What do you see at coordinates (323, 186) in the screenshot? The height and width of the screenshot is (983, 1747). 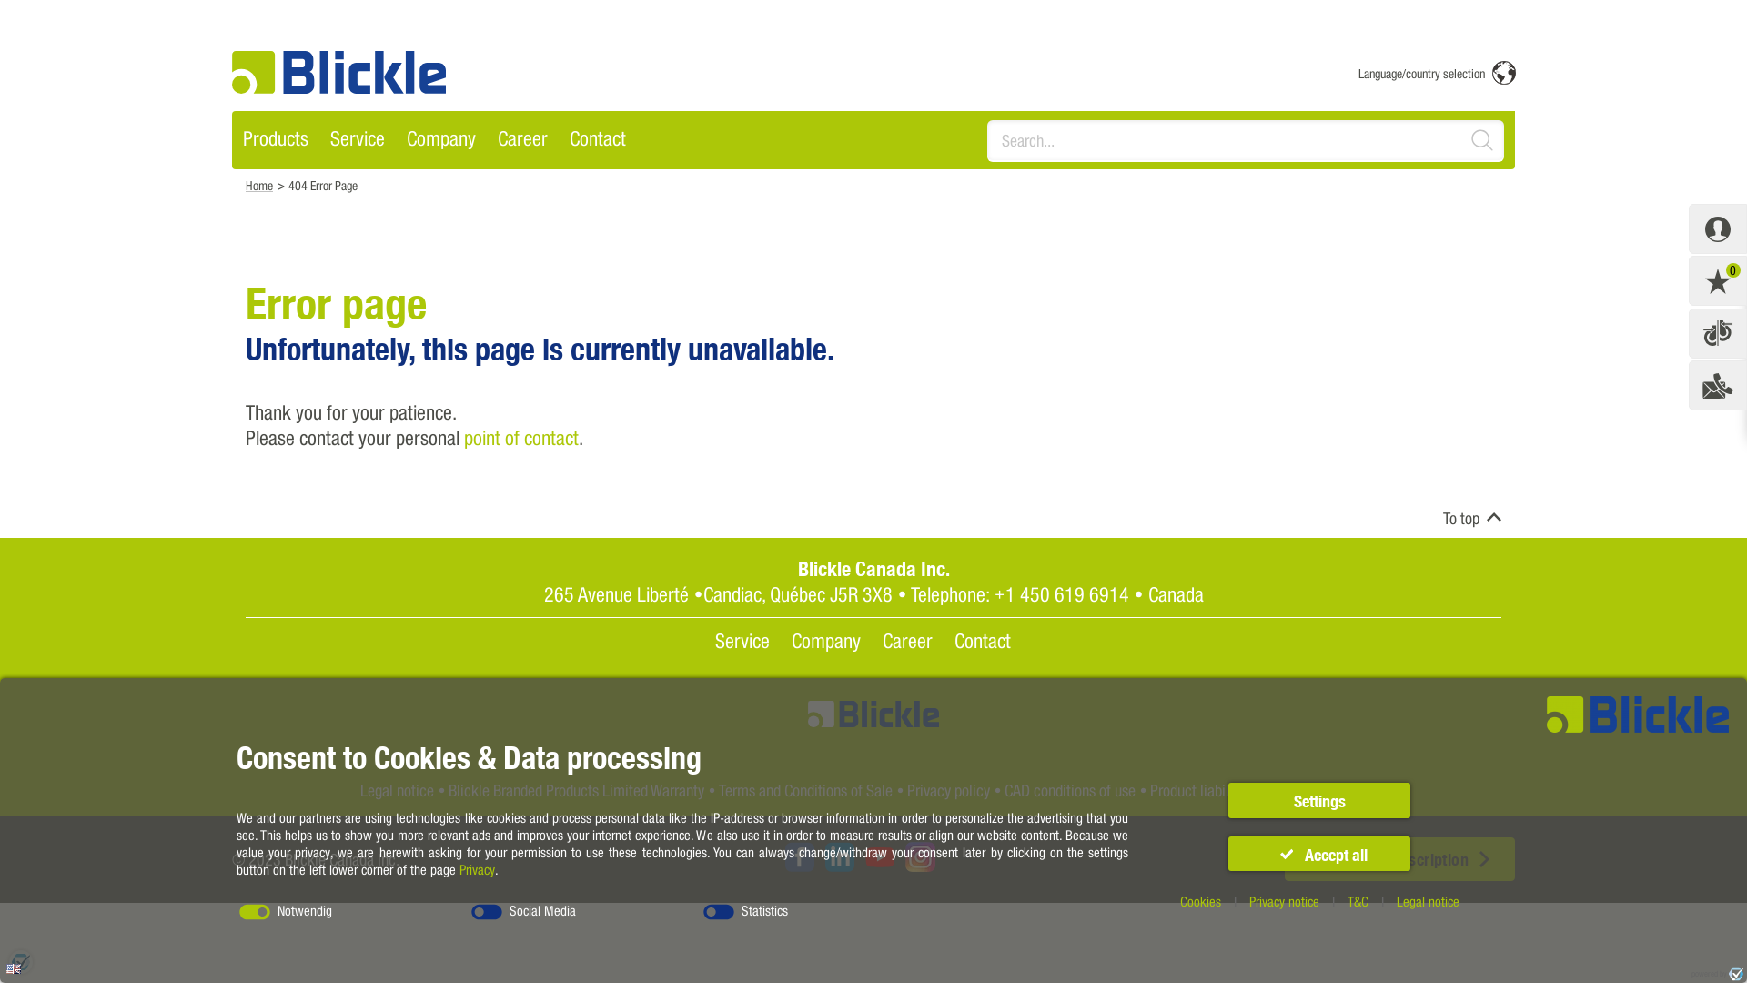 I see `404 Error Page` at bounding box center [323, 186].